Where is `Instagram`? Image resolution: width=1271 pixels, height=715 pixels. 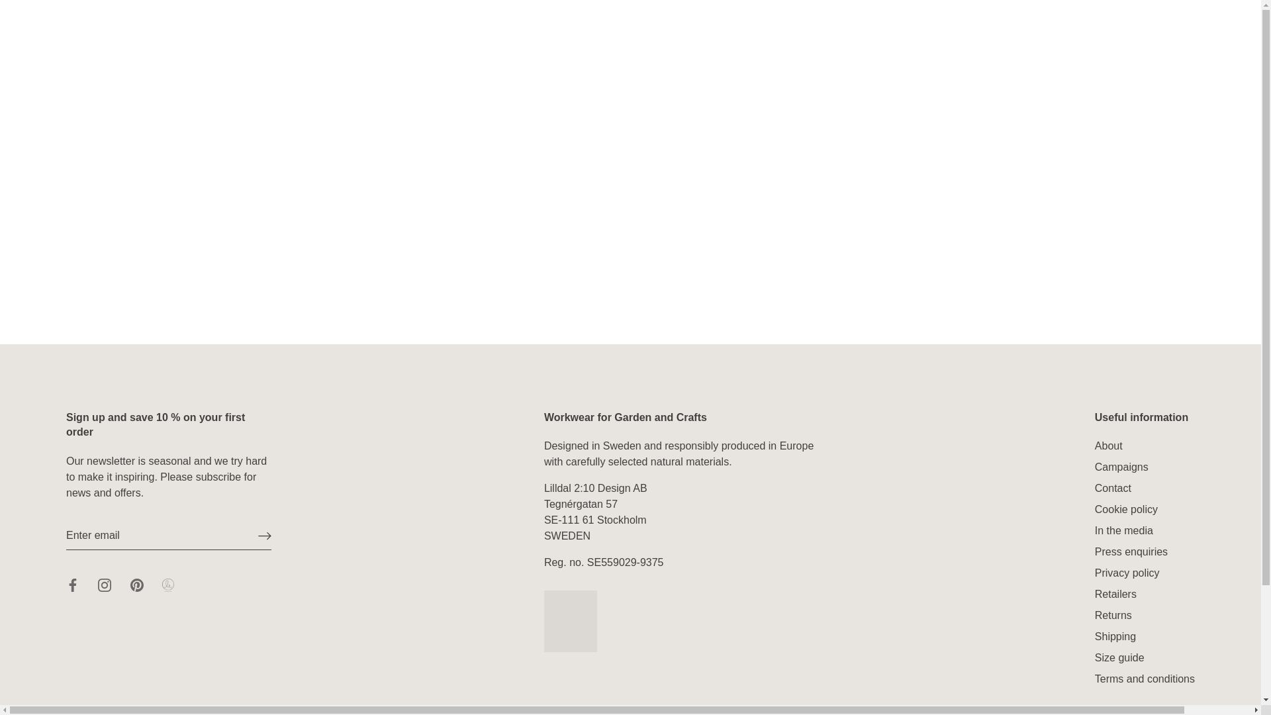
Instagram is located at coordinates (105, 585).